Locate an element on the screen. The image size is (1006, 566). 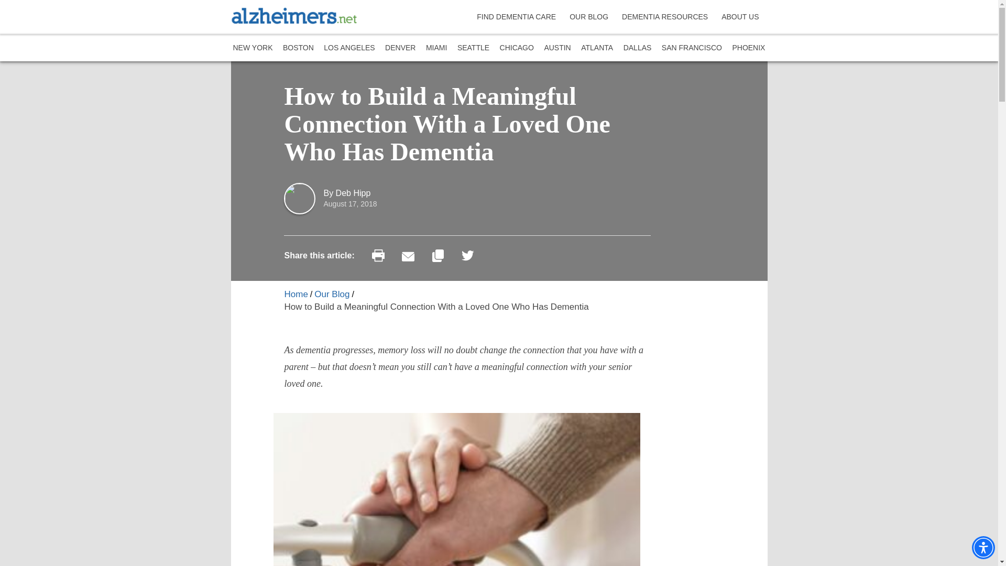
Our Blog is located at coordinates (331, 294).